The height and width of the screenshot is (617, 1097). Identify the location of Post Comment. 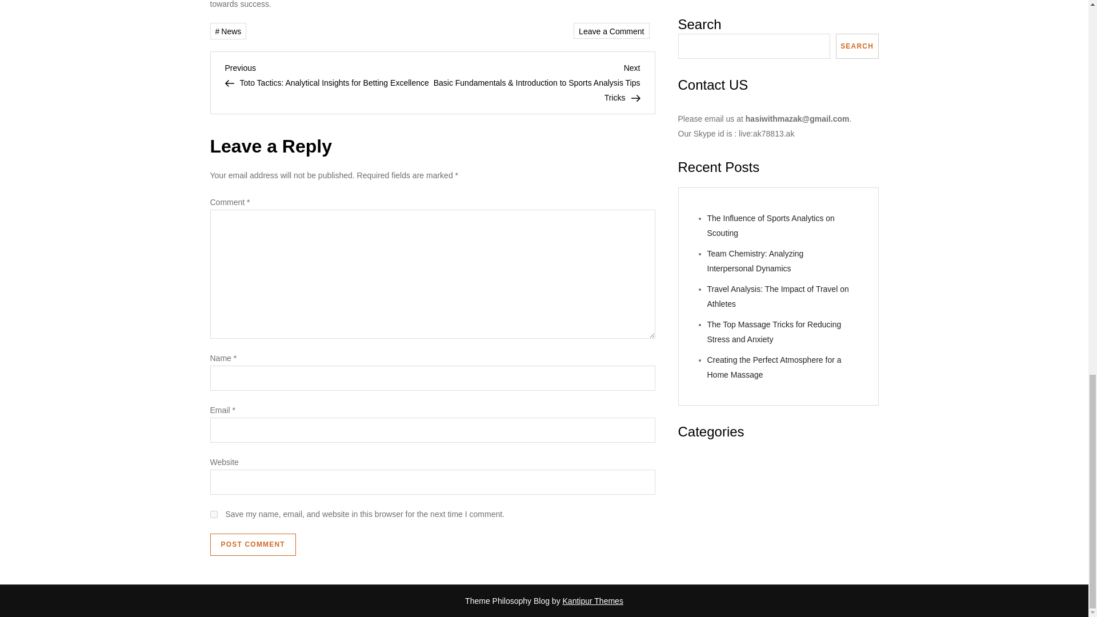
(253, 545).